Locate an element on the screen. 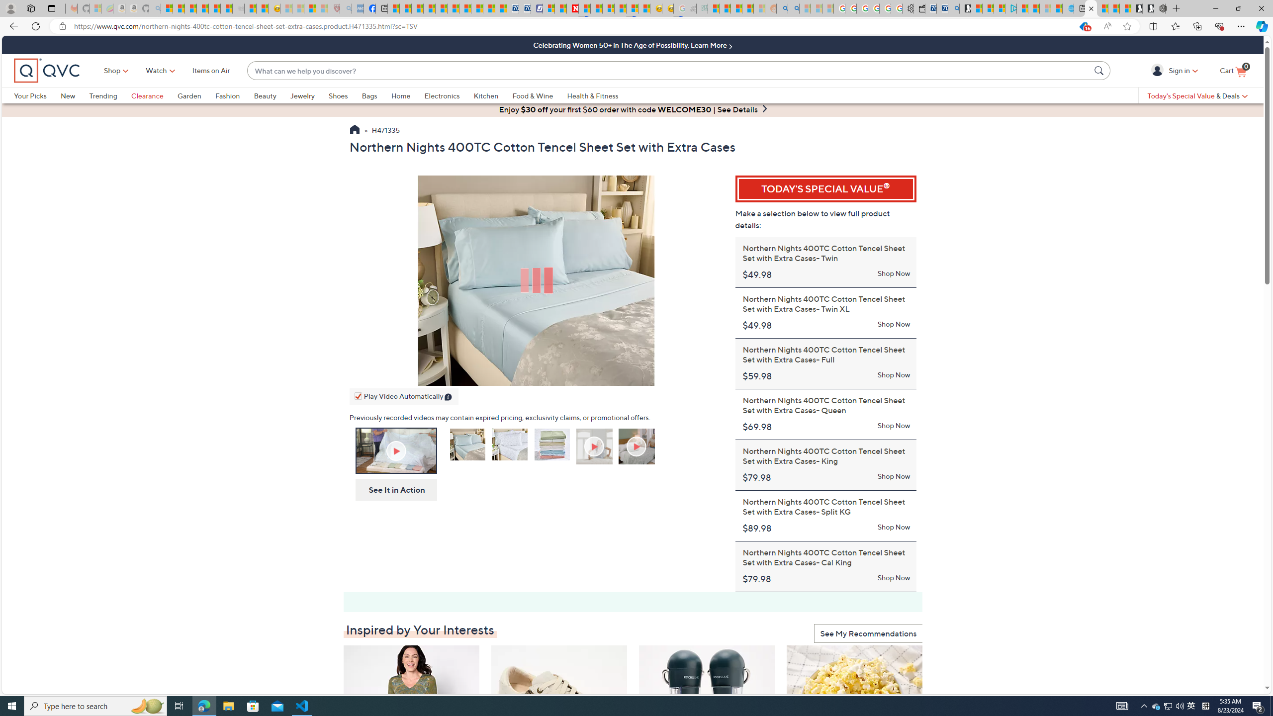 This screenshot has width=1273, height=716. Bags is located at coordinates (369, 95).